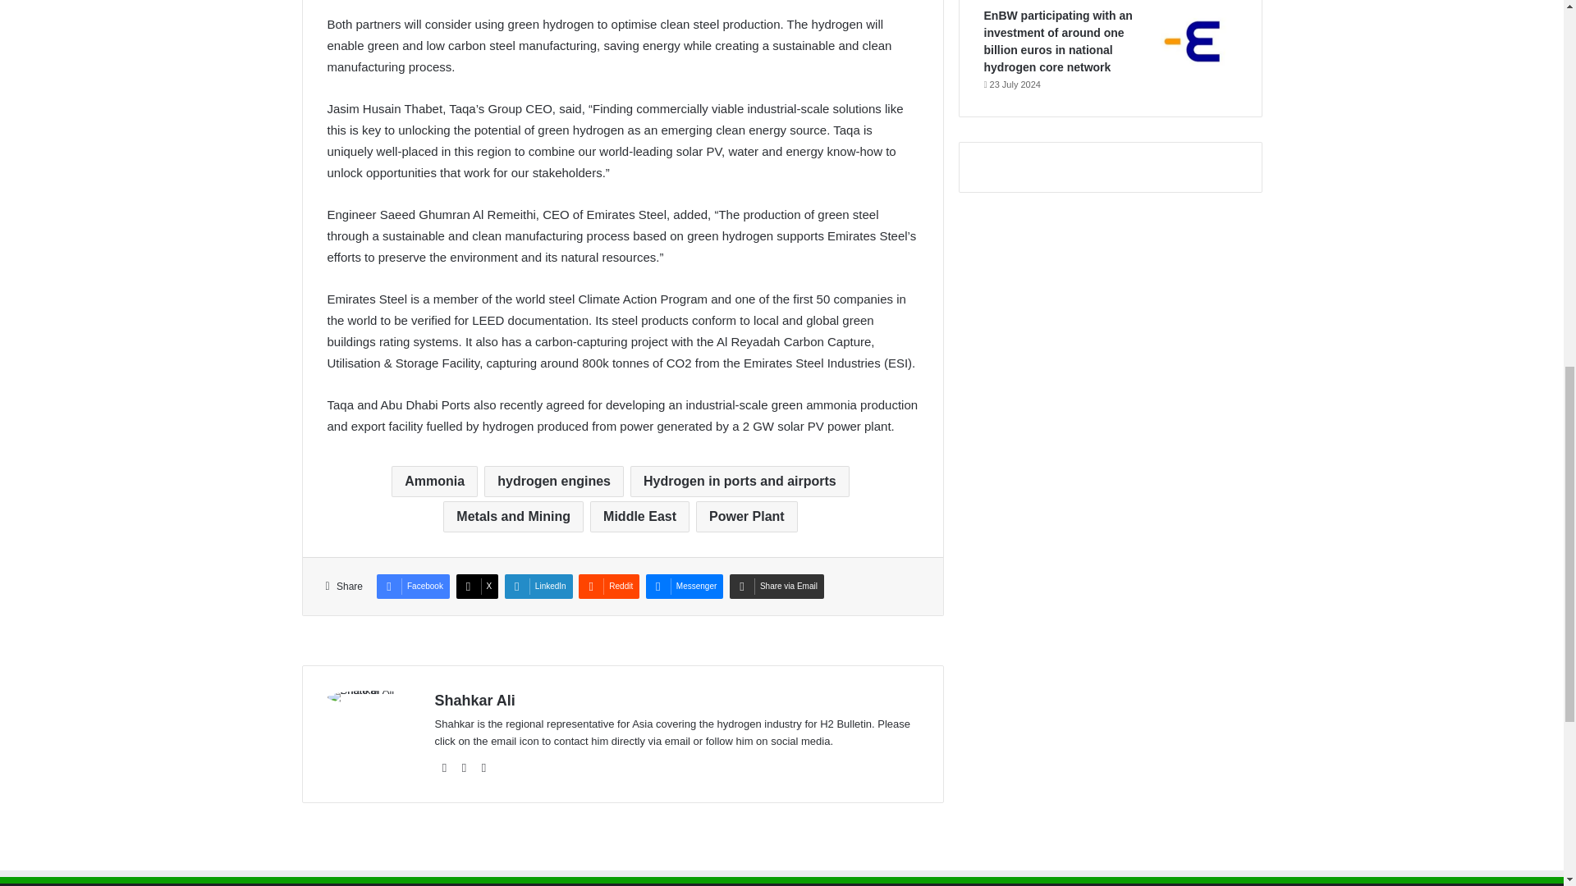 This screenshot has height=886, width=1576. I want to click on X, so click(478, 586).